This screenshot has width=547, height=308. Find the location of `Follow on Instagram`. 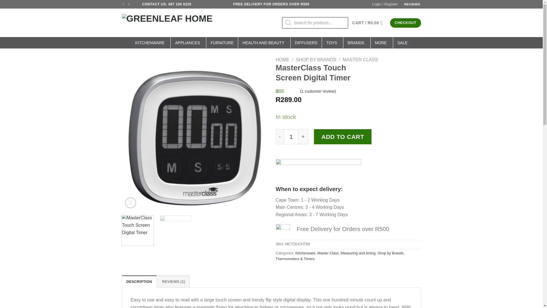

Follow on Instagram is located at coordinates (130, 4).